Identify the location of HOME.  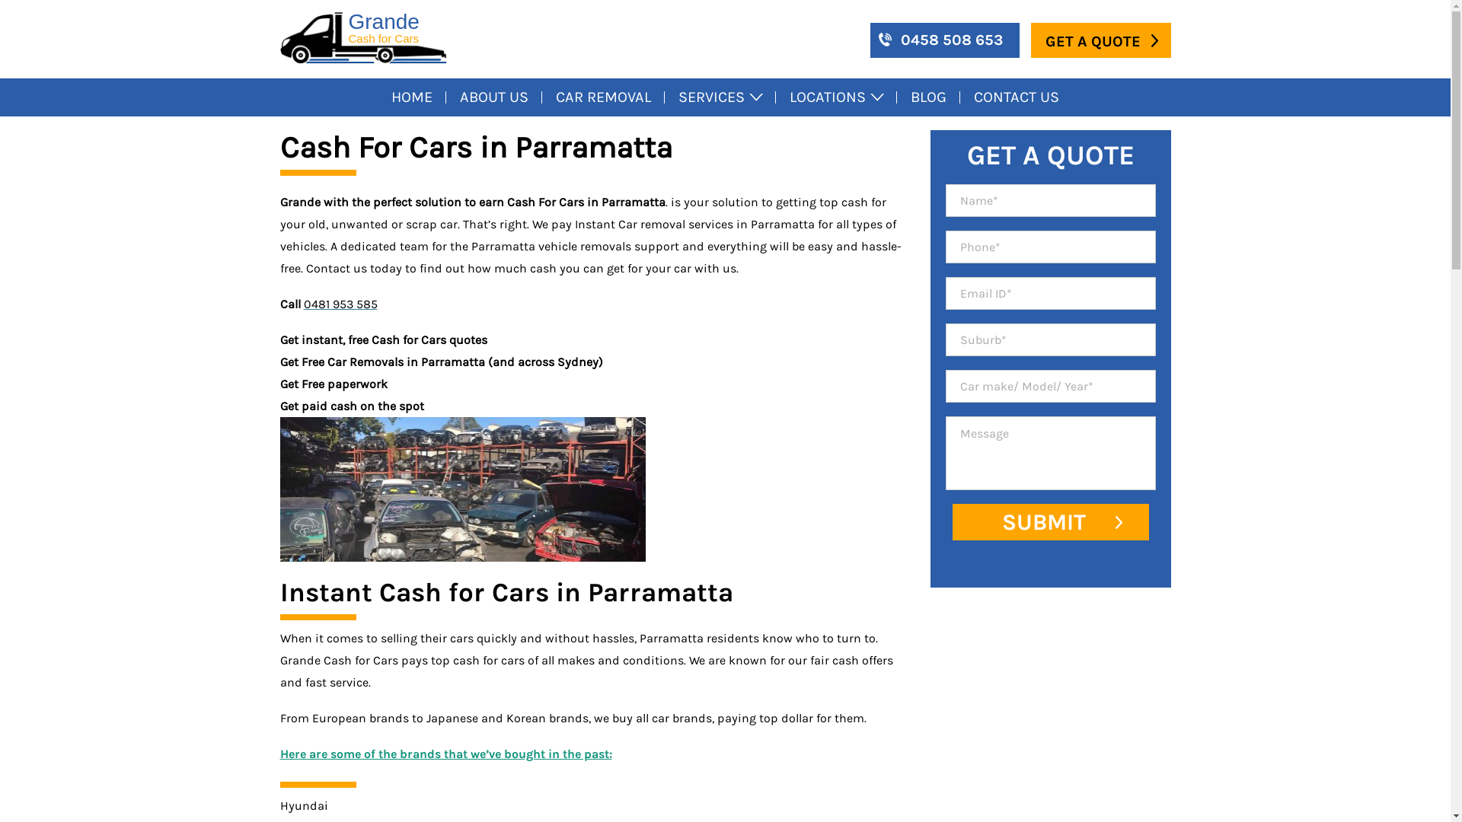
(412, 97).